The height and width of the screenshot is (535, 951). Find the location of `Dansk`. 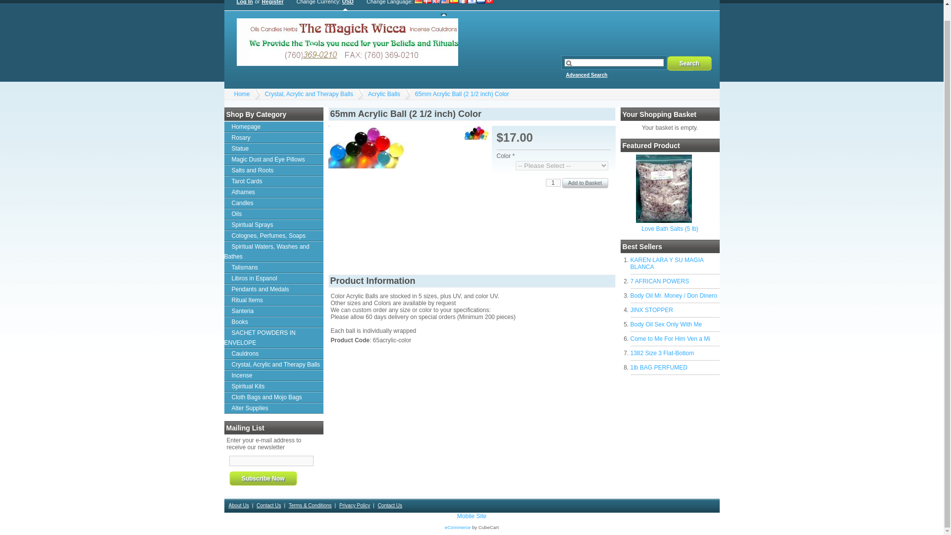

Dansk is located at coordinates (427, 8).